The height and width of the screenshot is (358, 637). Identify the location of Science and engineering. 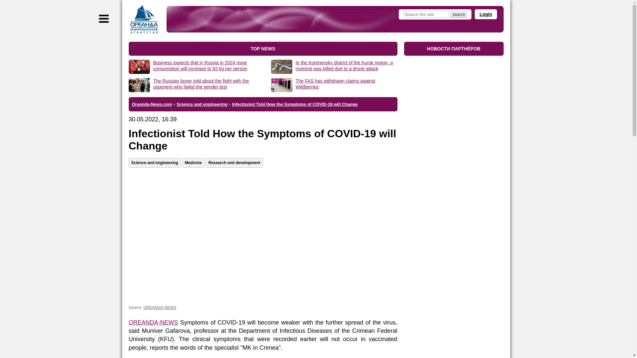
(155, 163).